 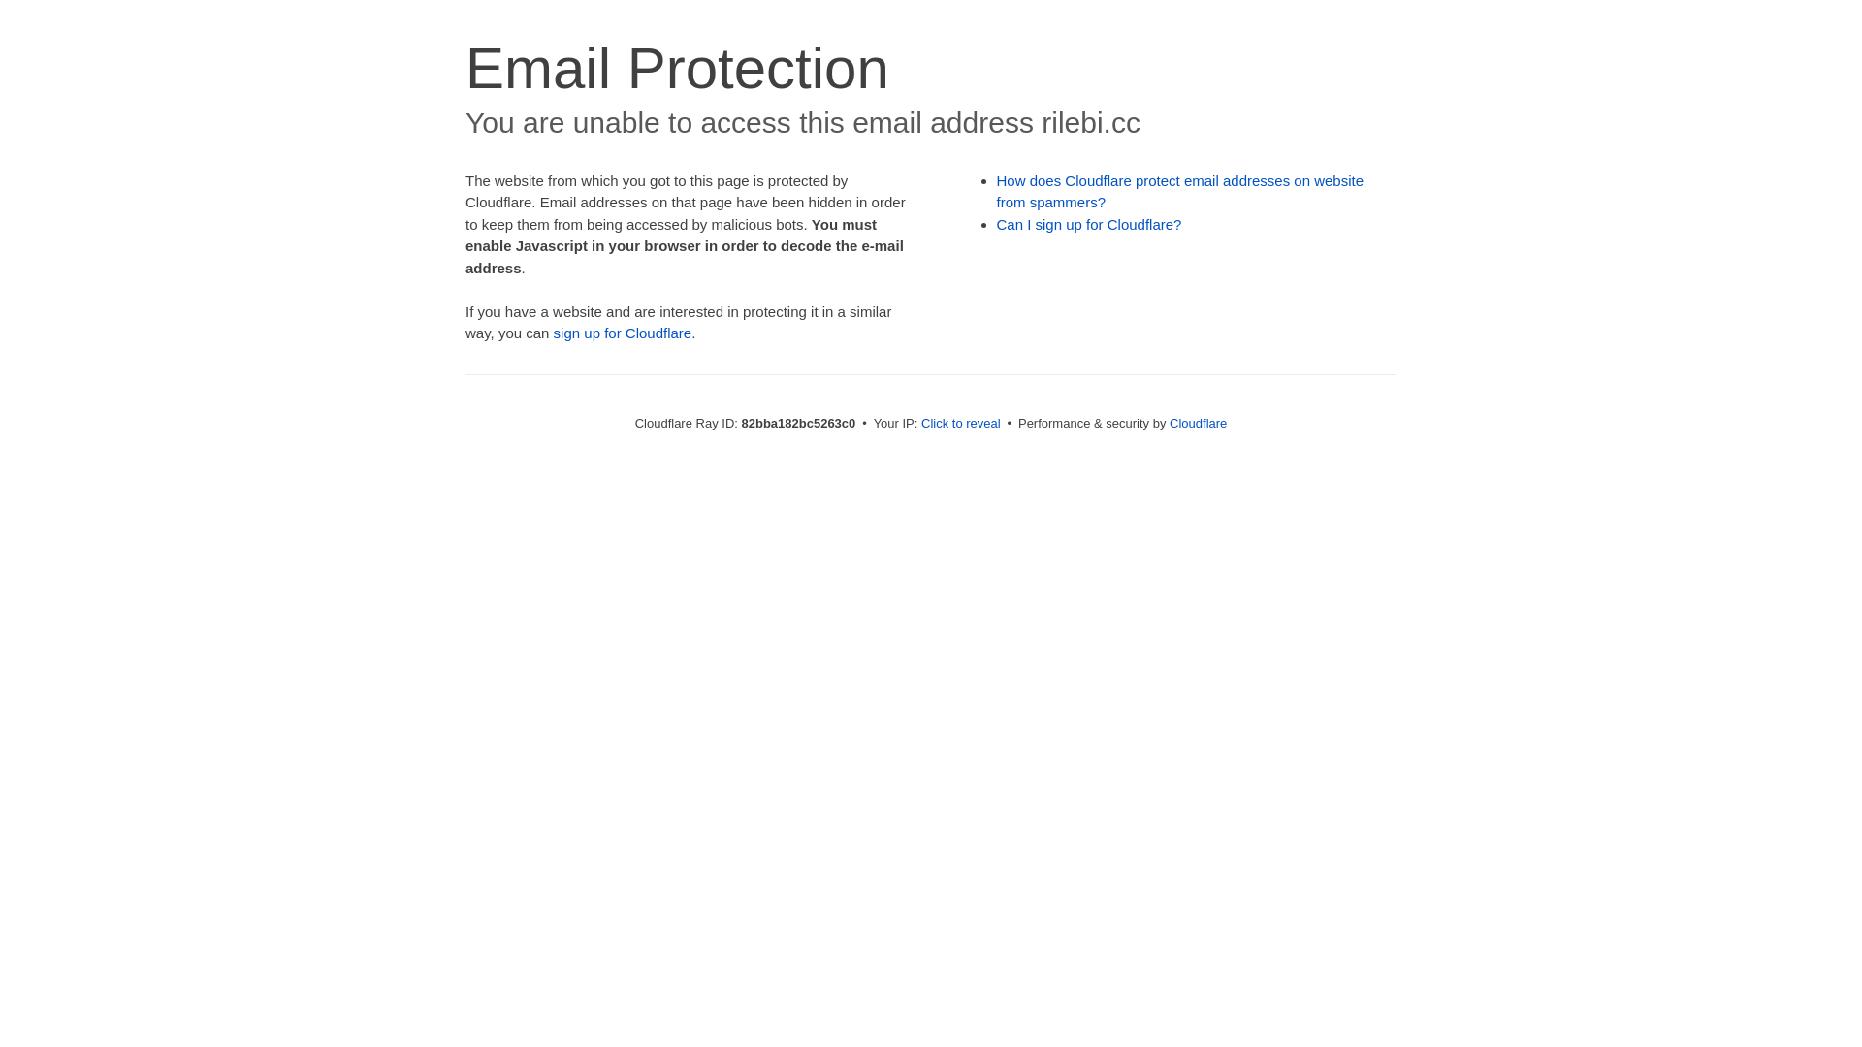 What do you see at coordinates (1090, 225) in the screenshot?
I see `Can I sign up for Cloudflare?` at bounding box center [1090, 225].